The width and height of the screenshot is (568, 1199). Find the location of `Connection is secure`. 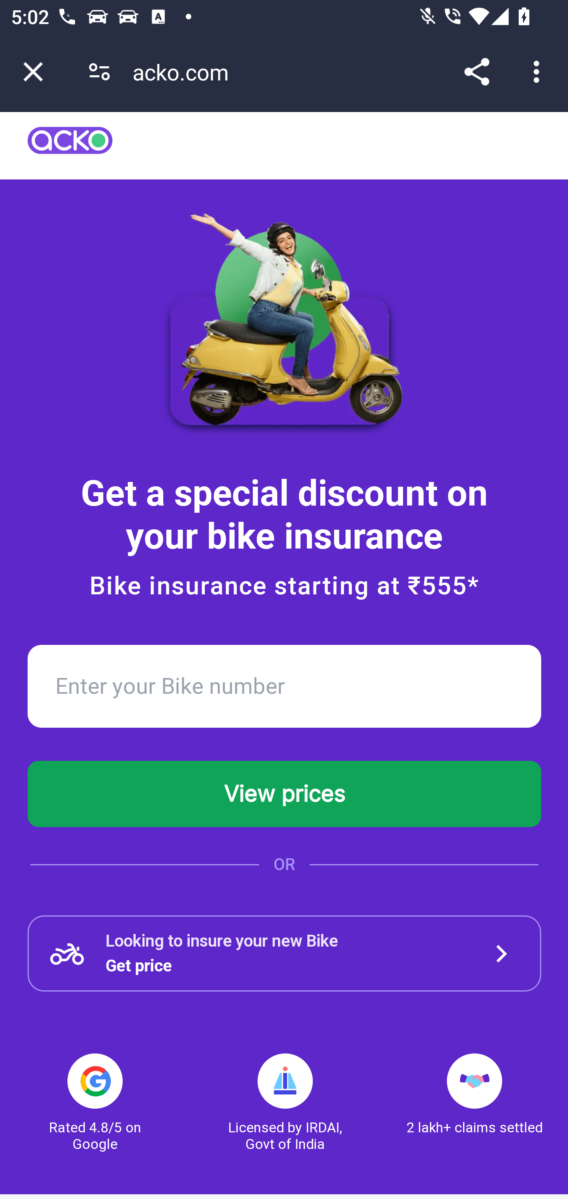

Connection is secure is located at coordinates (99, 72).